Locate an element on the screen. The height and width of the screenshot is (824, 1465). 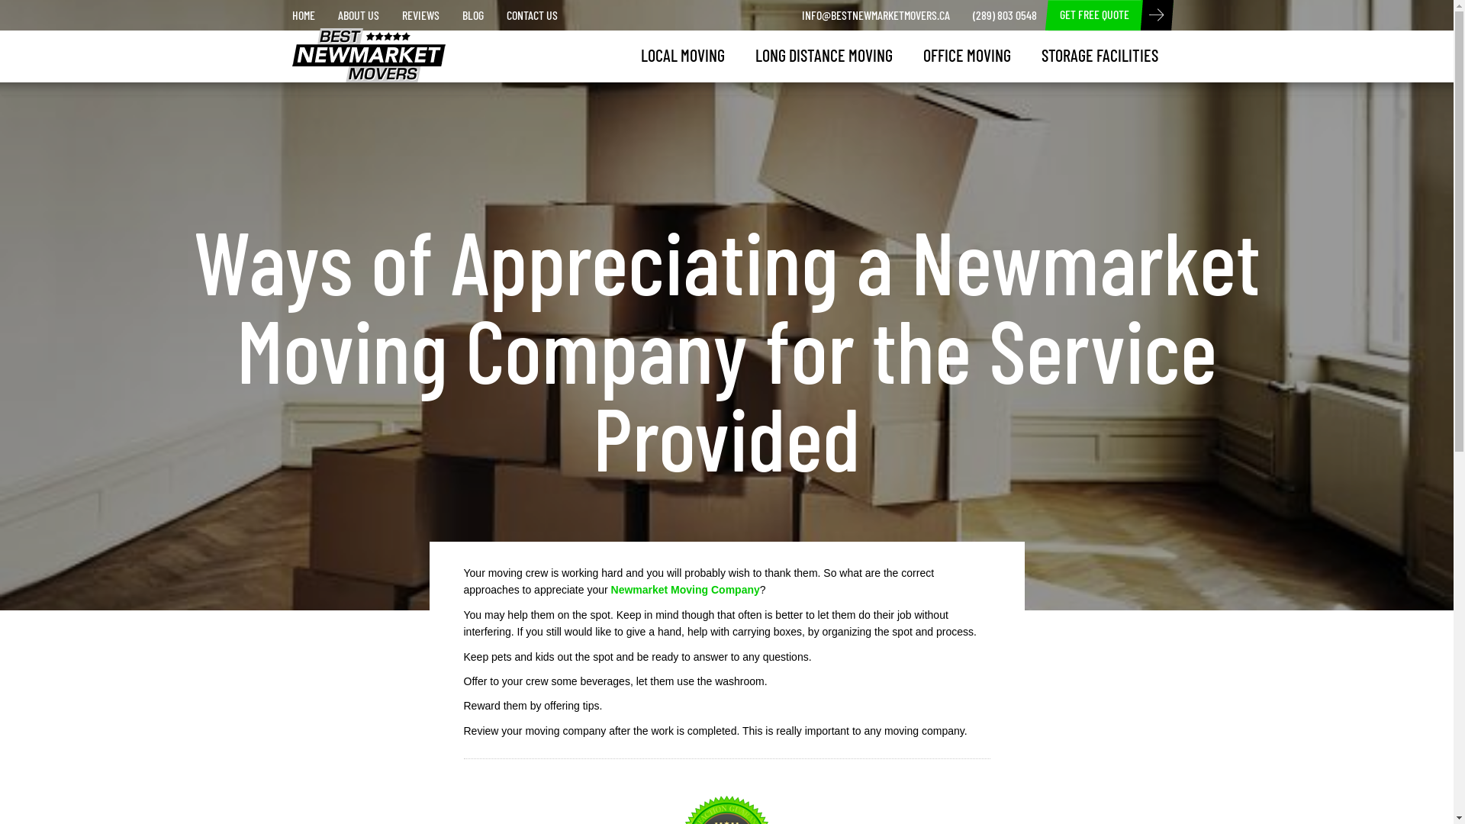
HOME is located at coordinates (304, 15).